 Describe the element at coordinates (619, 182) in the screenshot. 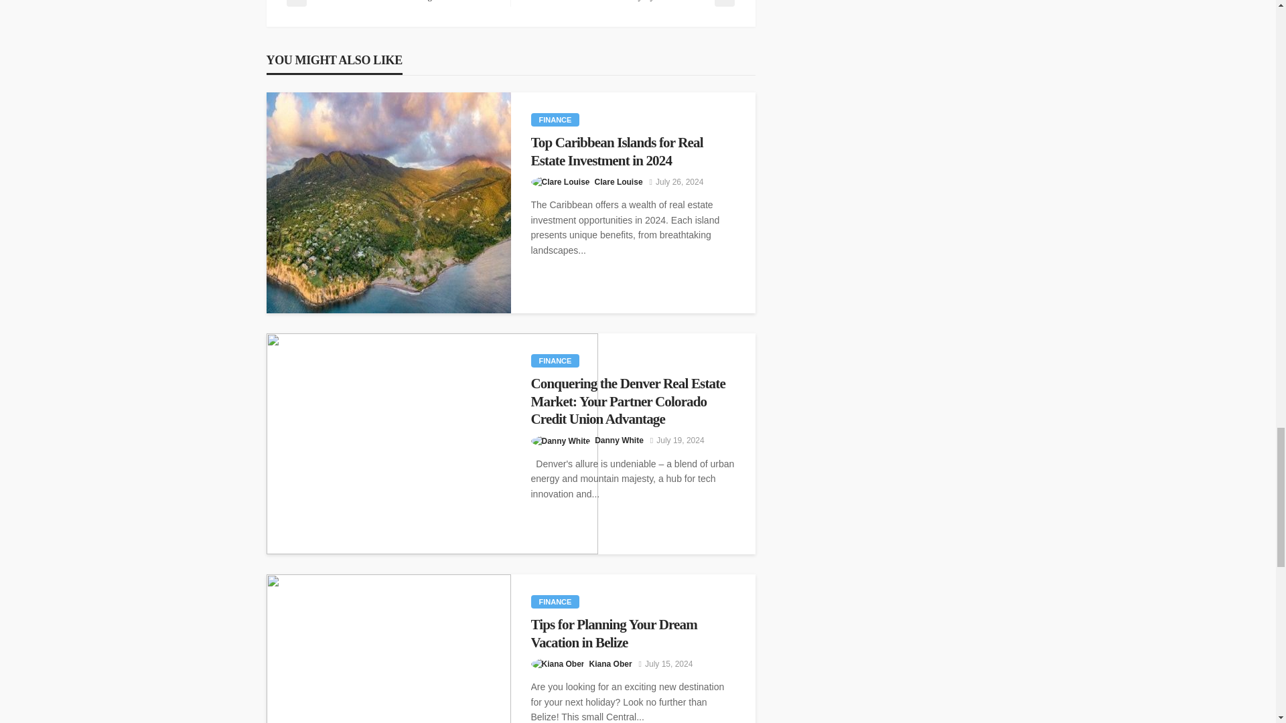

I see `Clare Louise` at that location.